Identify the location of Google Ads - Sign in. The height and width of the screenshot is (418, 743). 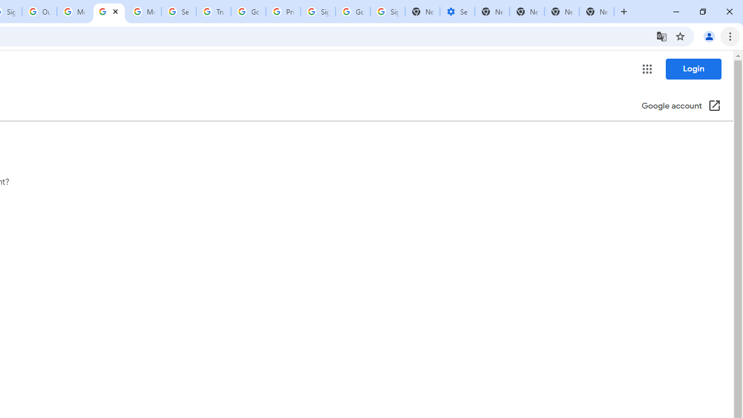
(248, 12).